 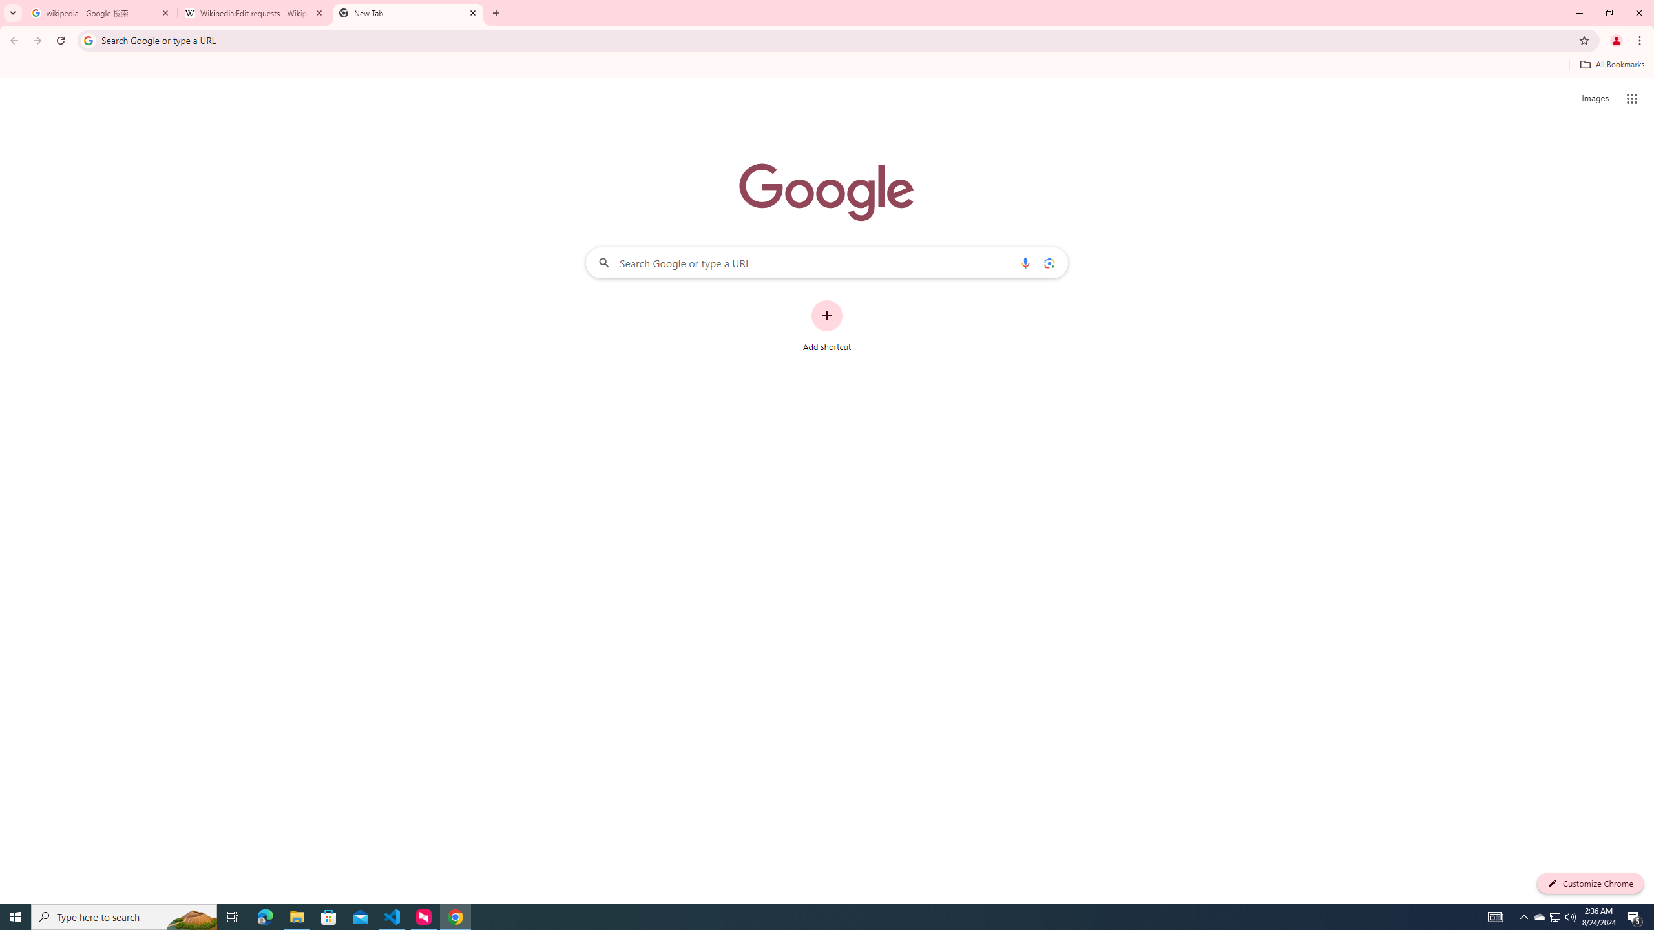 I want to click on Search Google or type a URL, so click(x=827, y=262).